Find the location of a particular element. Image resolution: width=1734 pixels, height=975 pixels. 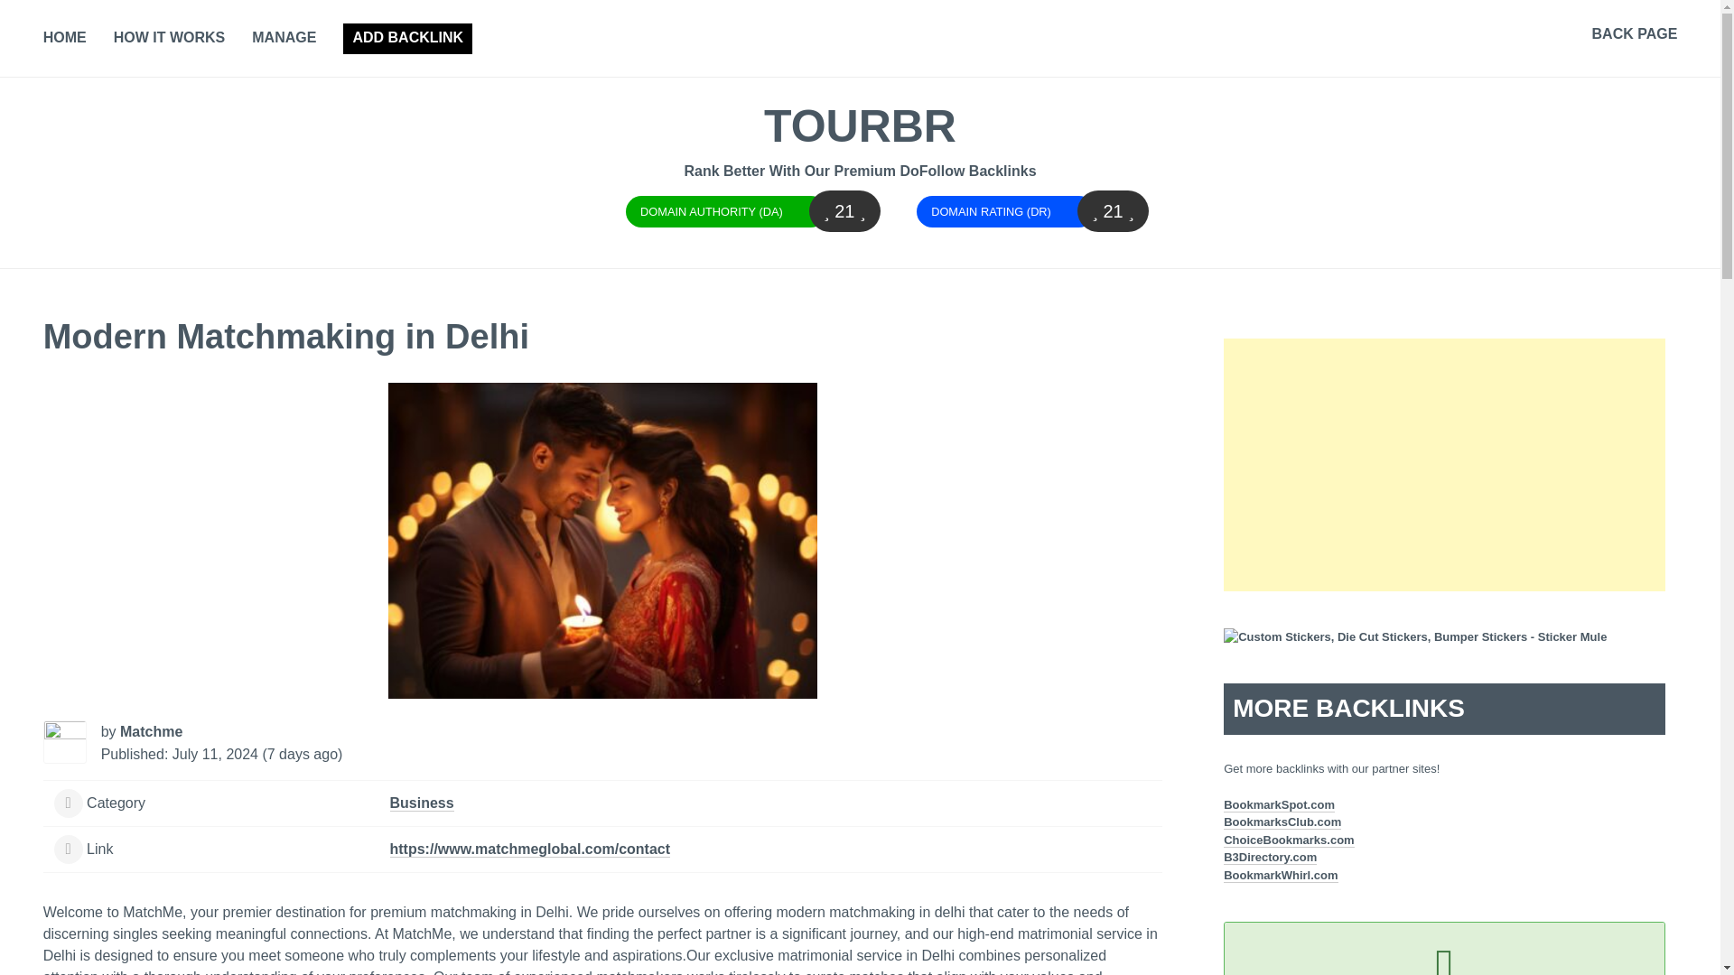

ADD BACKLINK is located at coordinates (407, 38).